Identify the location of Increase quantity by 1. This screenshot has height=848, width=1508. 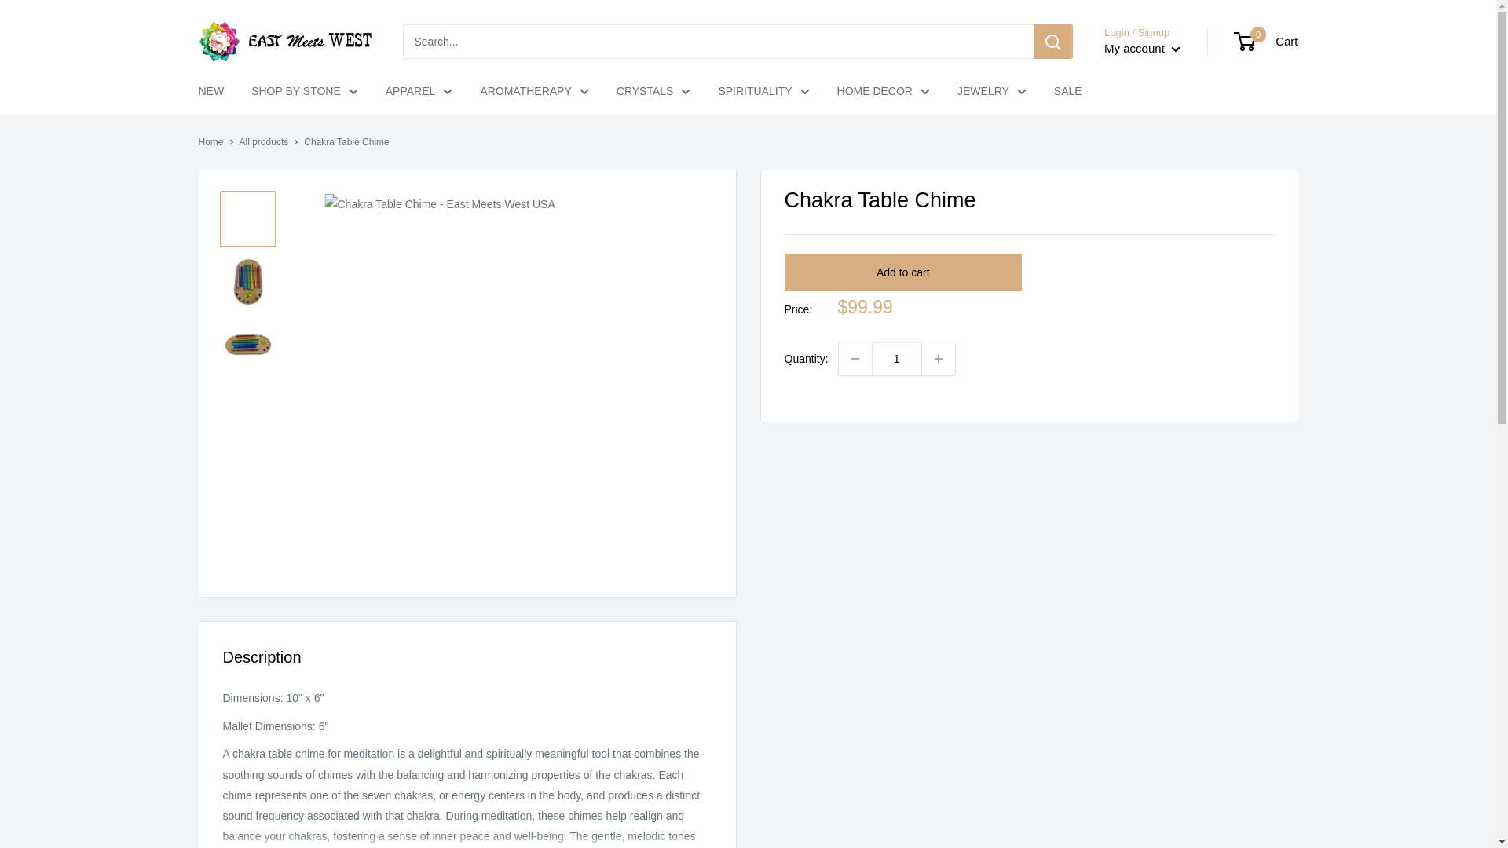
(938, 359).